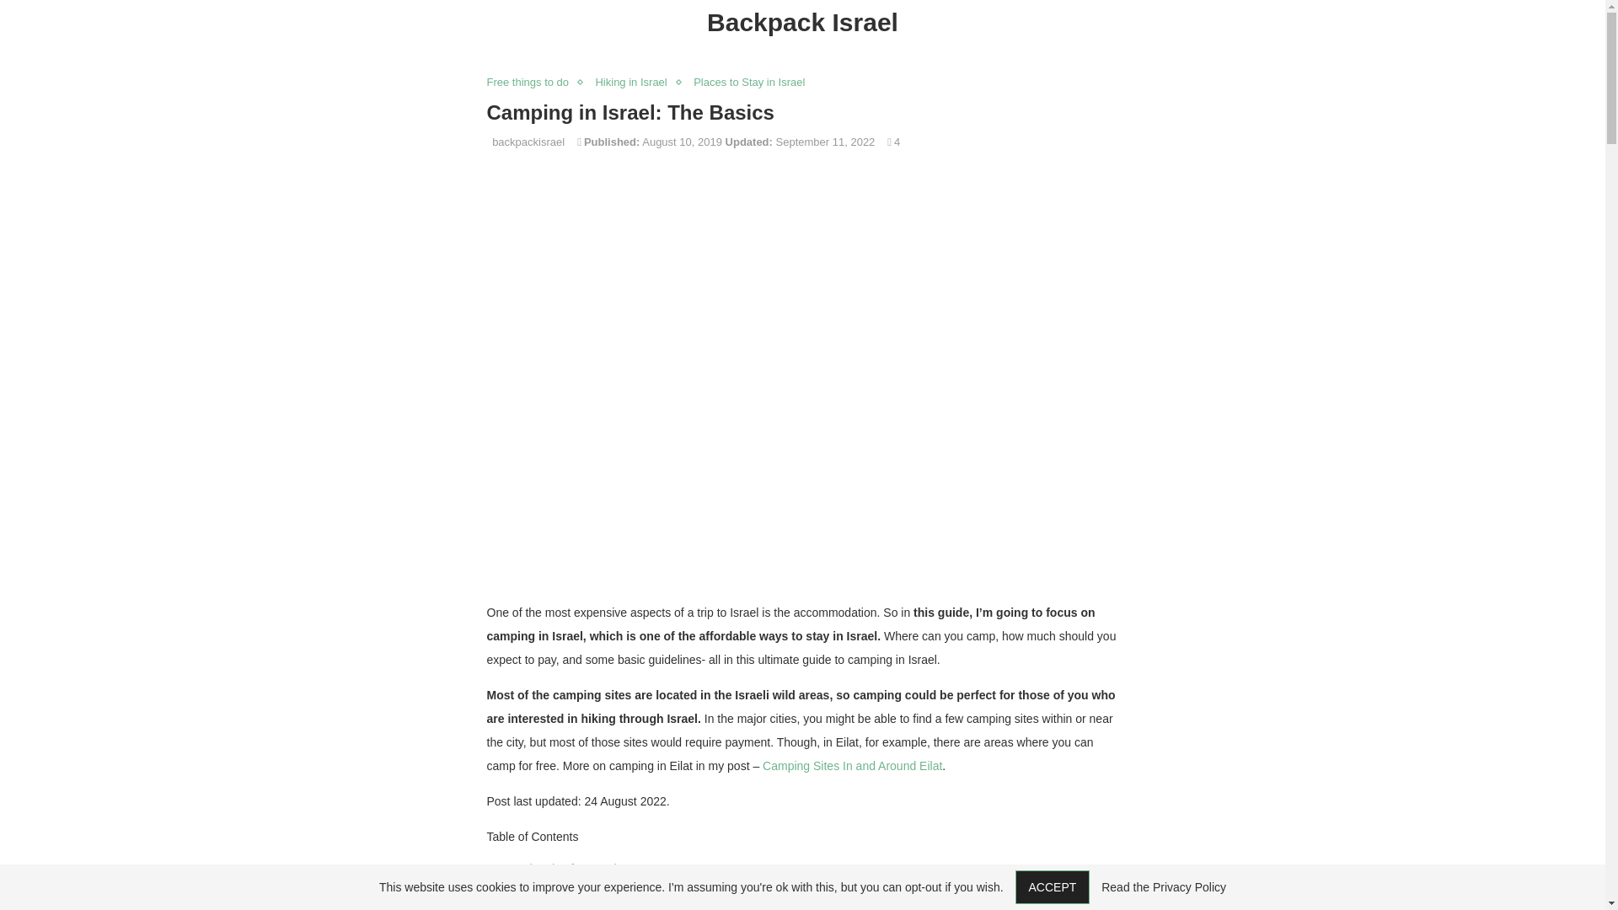  I want to click on Free things to do, so click(532, 82).